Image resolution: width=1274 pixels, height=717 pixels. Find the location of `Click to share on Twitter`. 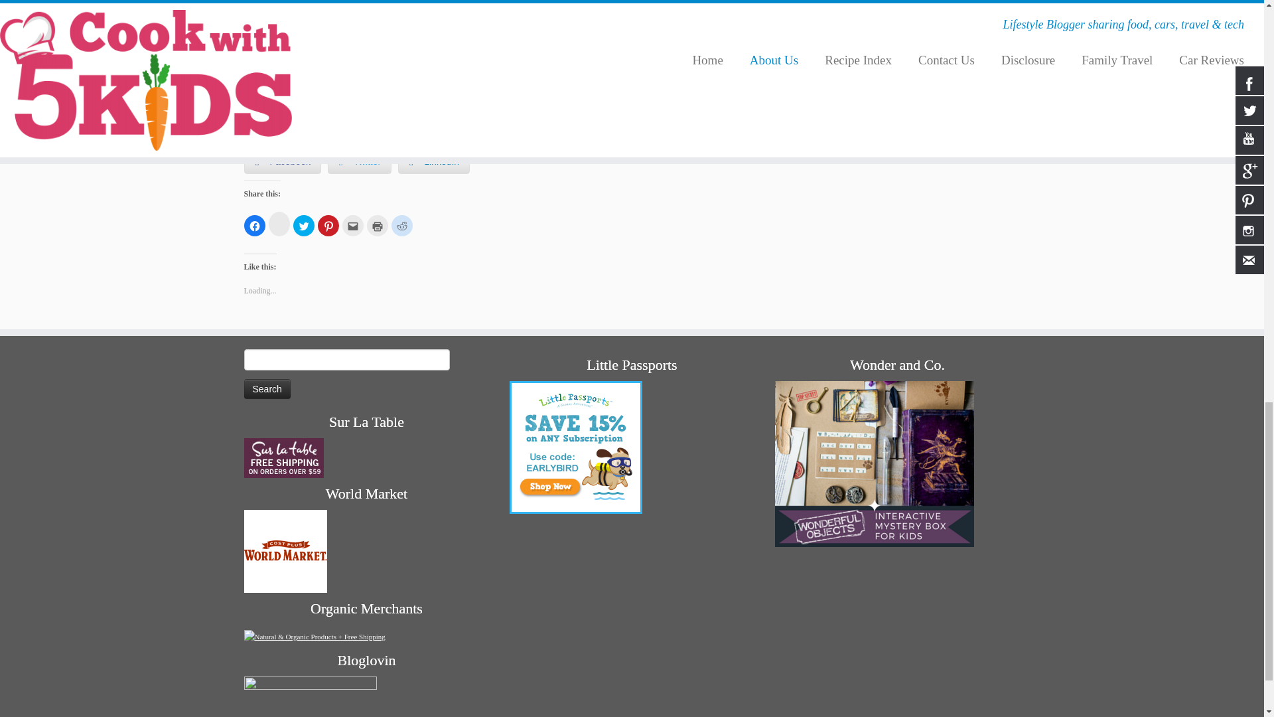

Click to share on Twitter is located at coordinates (304, 226).